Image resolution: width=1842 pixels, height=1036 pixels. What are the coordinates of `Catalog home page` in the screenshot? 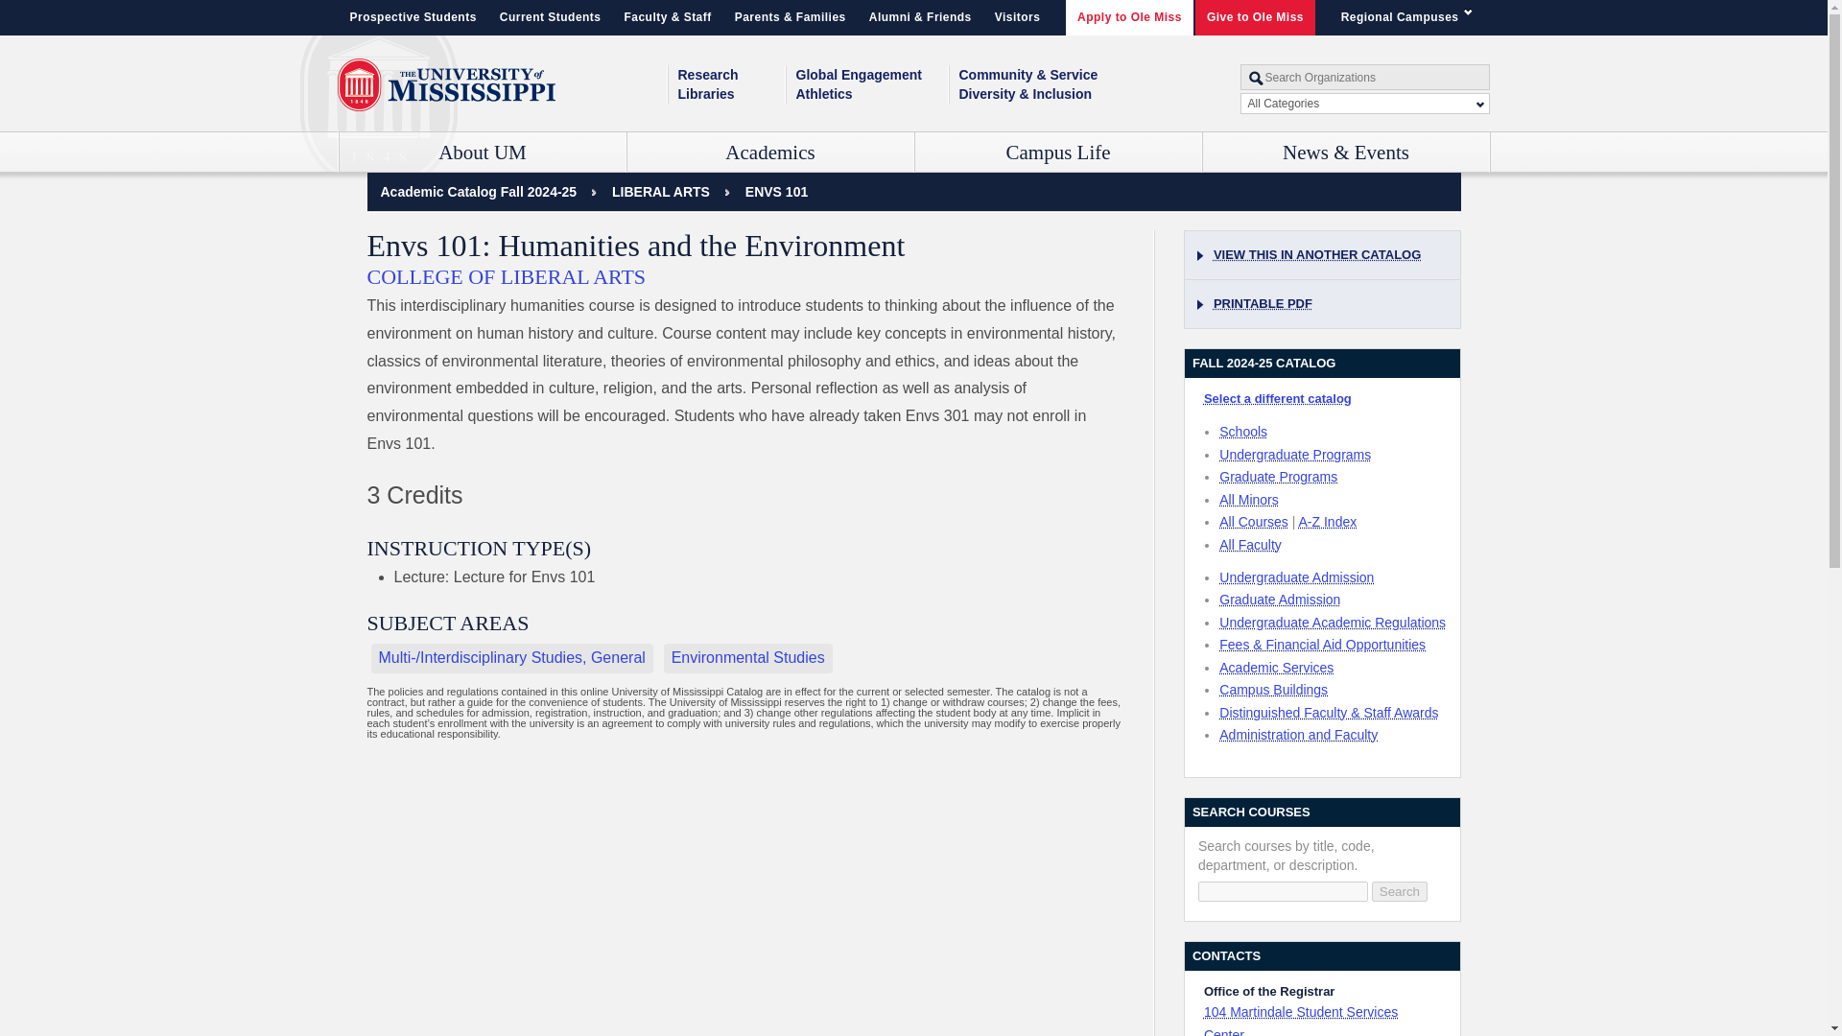 It's located at (478, 192).